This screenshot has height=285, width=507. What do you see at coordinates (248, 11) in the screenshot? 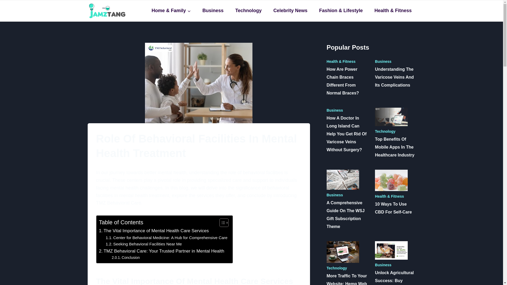
I see `Technology` at bounding box center [248, 11].